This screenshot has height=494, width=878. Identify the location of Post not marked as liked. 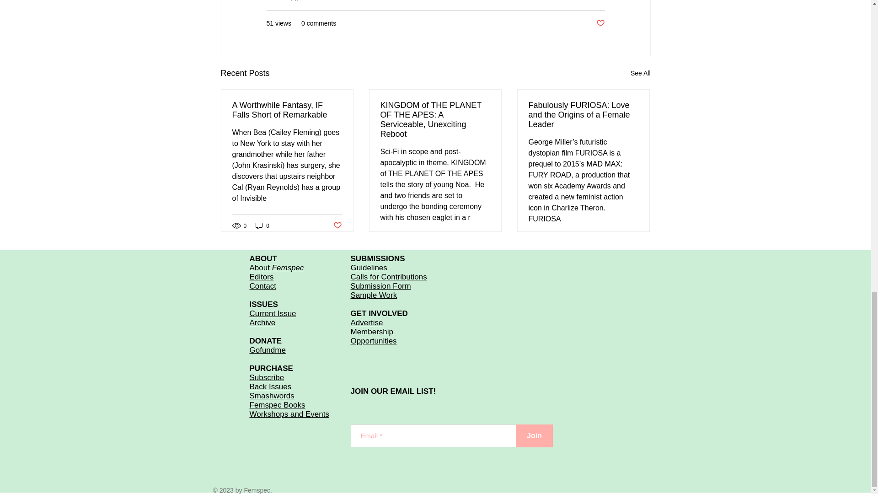
(600, 23).